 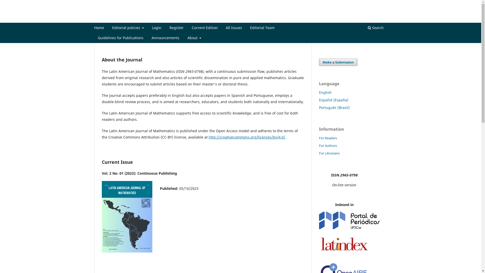 I want to click on Current Edition, so click(x=205, y=28).